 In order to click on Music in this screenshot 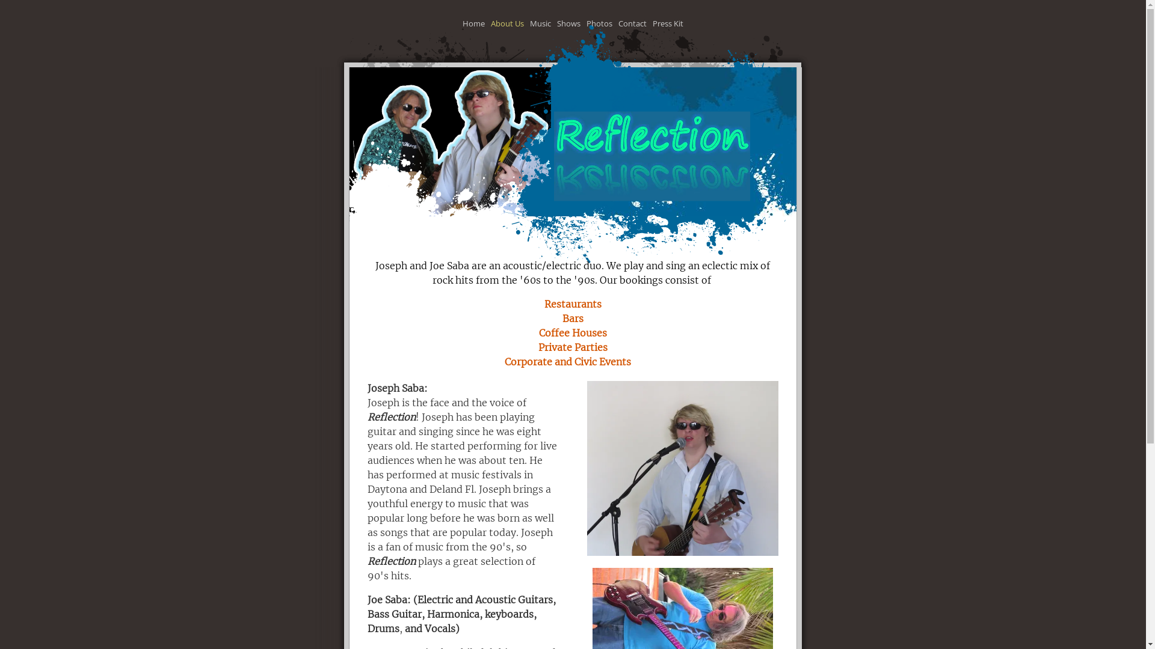, I will do `click(540, 24)`.